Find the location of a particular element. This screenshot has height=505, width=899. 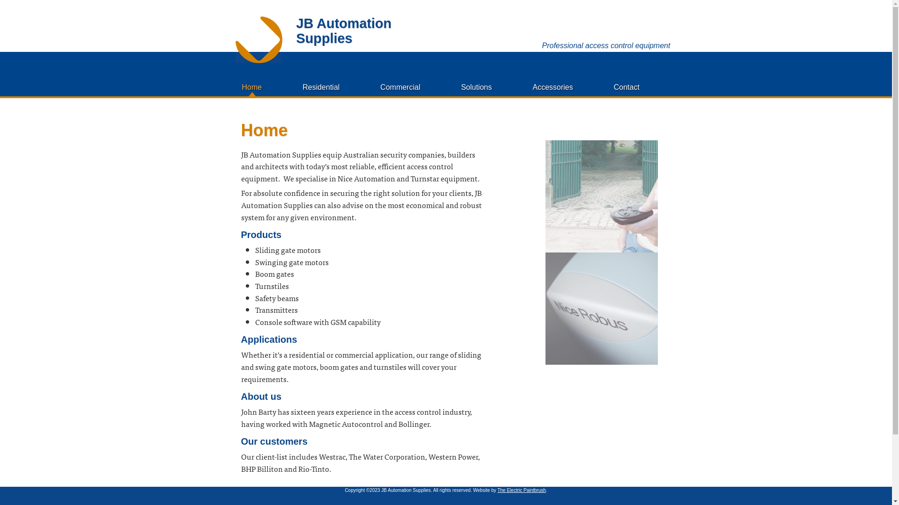

Accessories is located at coordinates (553, 87).